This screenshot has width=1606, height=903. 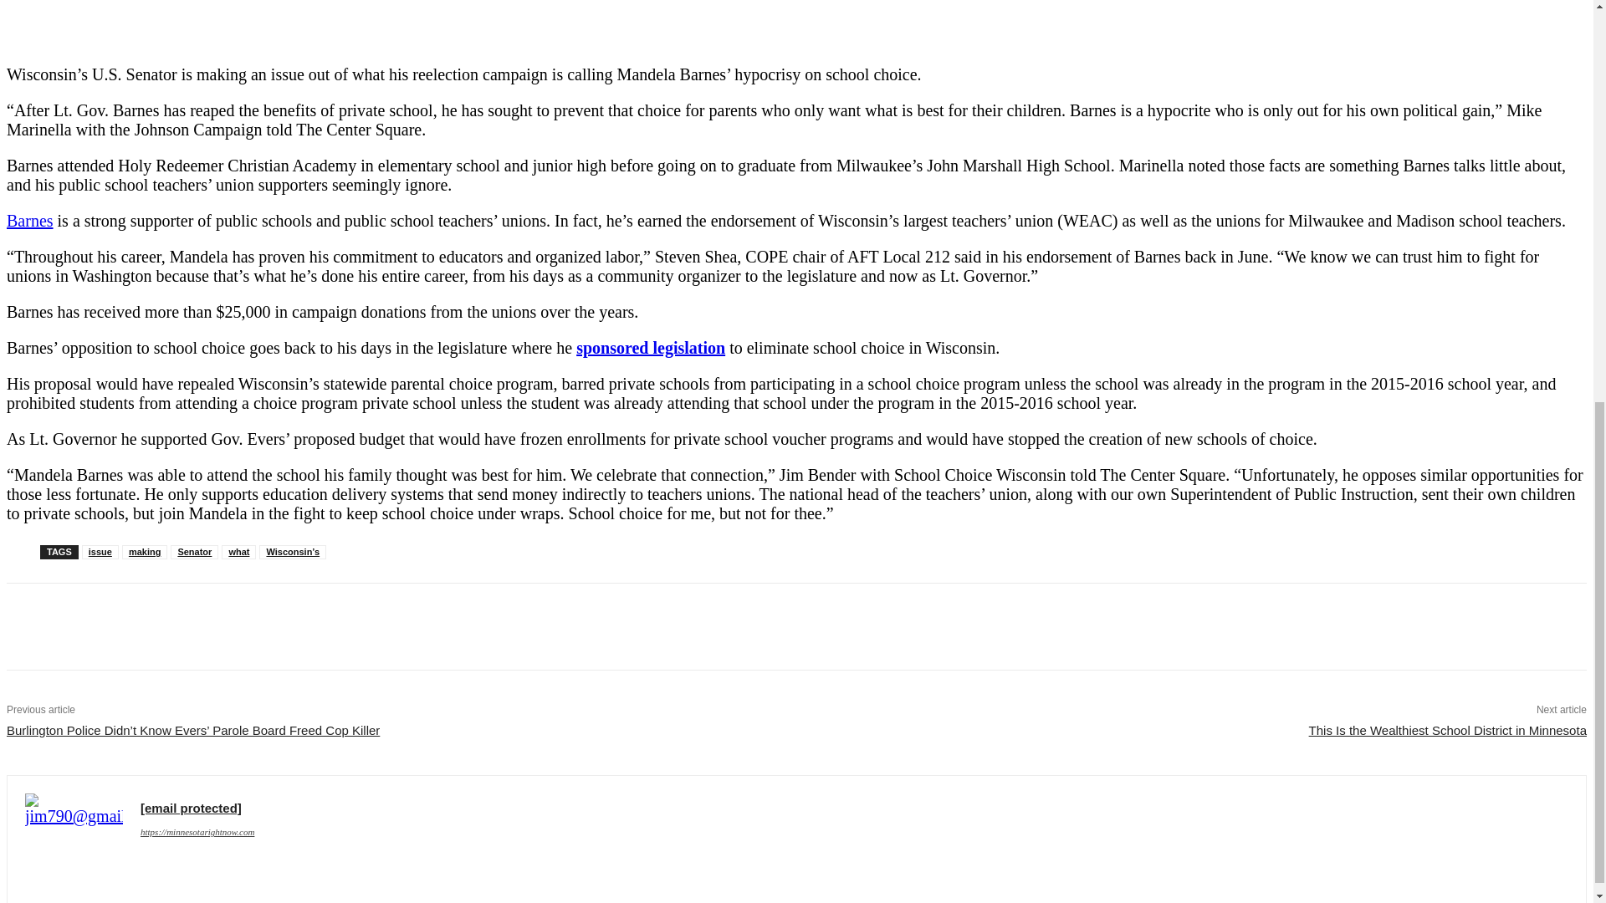 I want to click on what, so click(x=238, y=552).